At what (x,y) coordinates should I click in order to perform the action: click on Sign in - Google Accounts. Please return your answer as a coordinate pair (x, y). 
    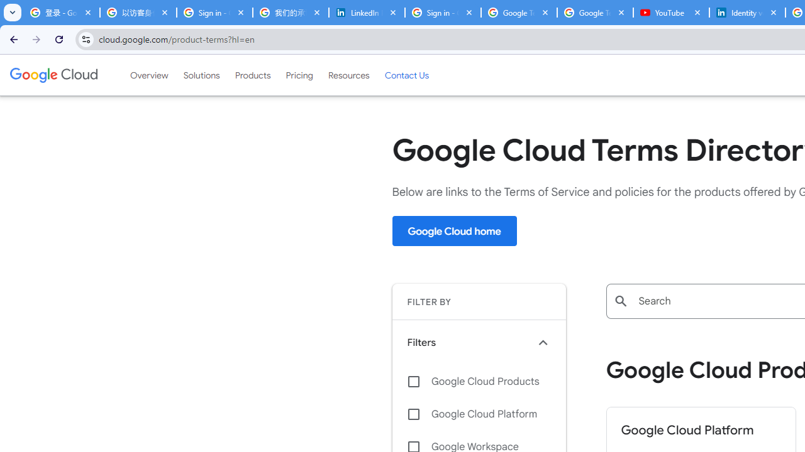
    Looking at the image, I should click on (443, 13).